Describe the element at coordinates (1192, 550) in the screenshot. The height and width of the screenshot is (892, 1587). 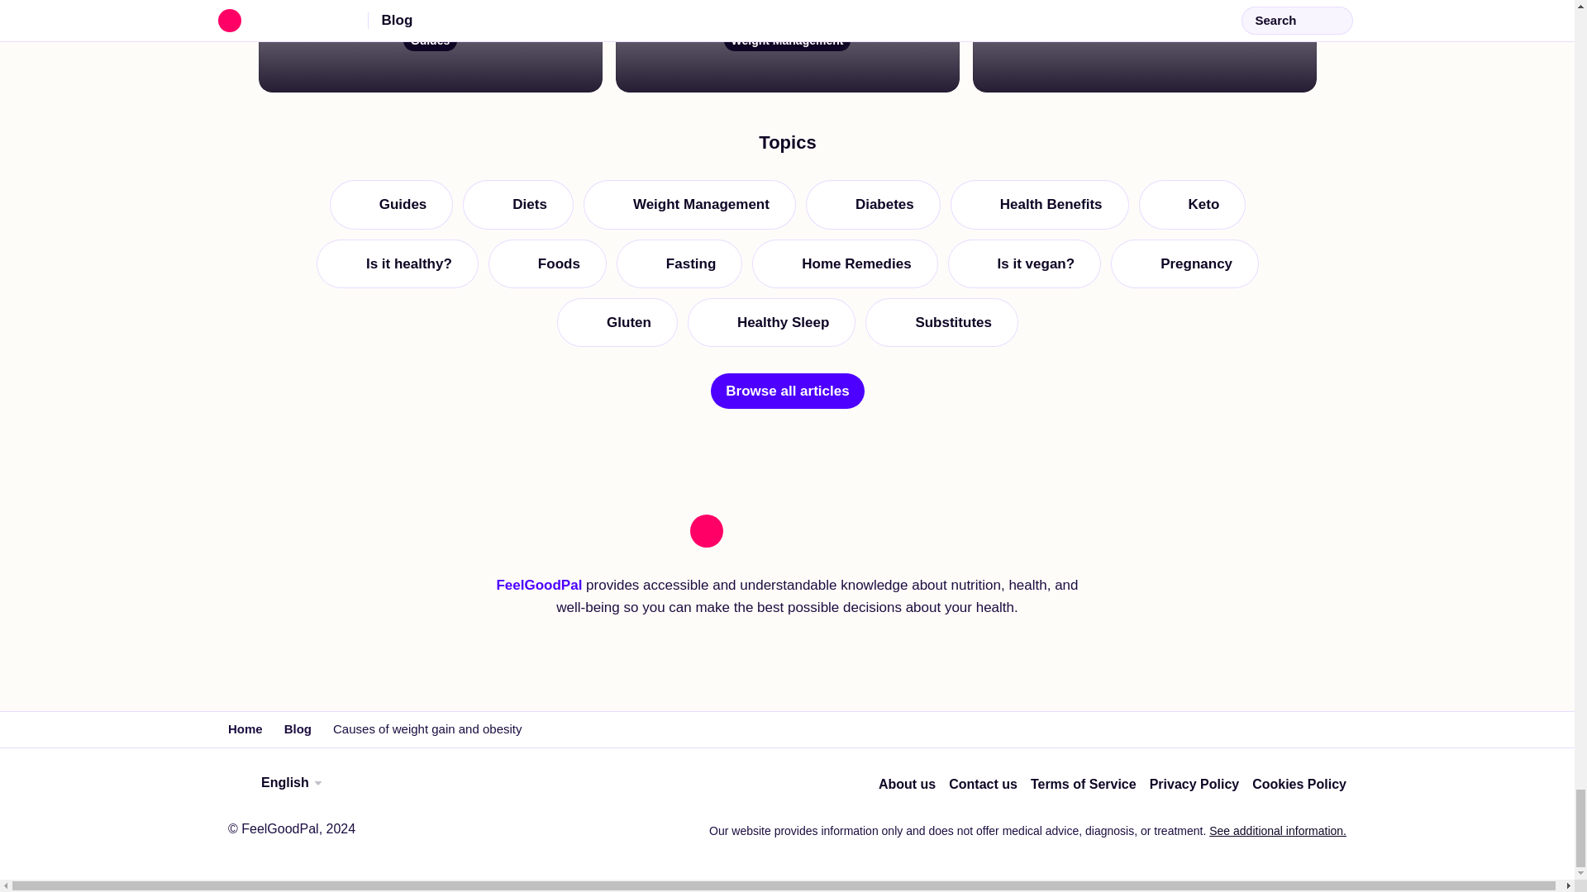
I see `Keto` at that location.